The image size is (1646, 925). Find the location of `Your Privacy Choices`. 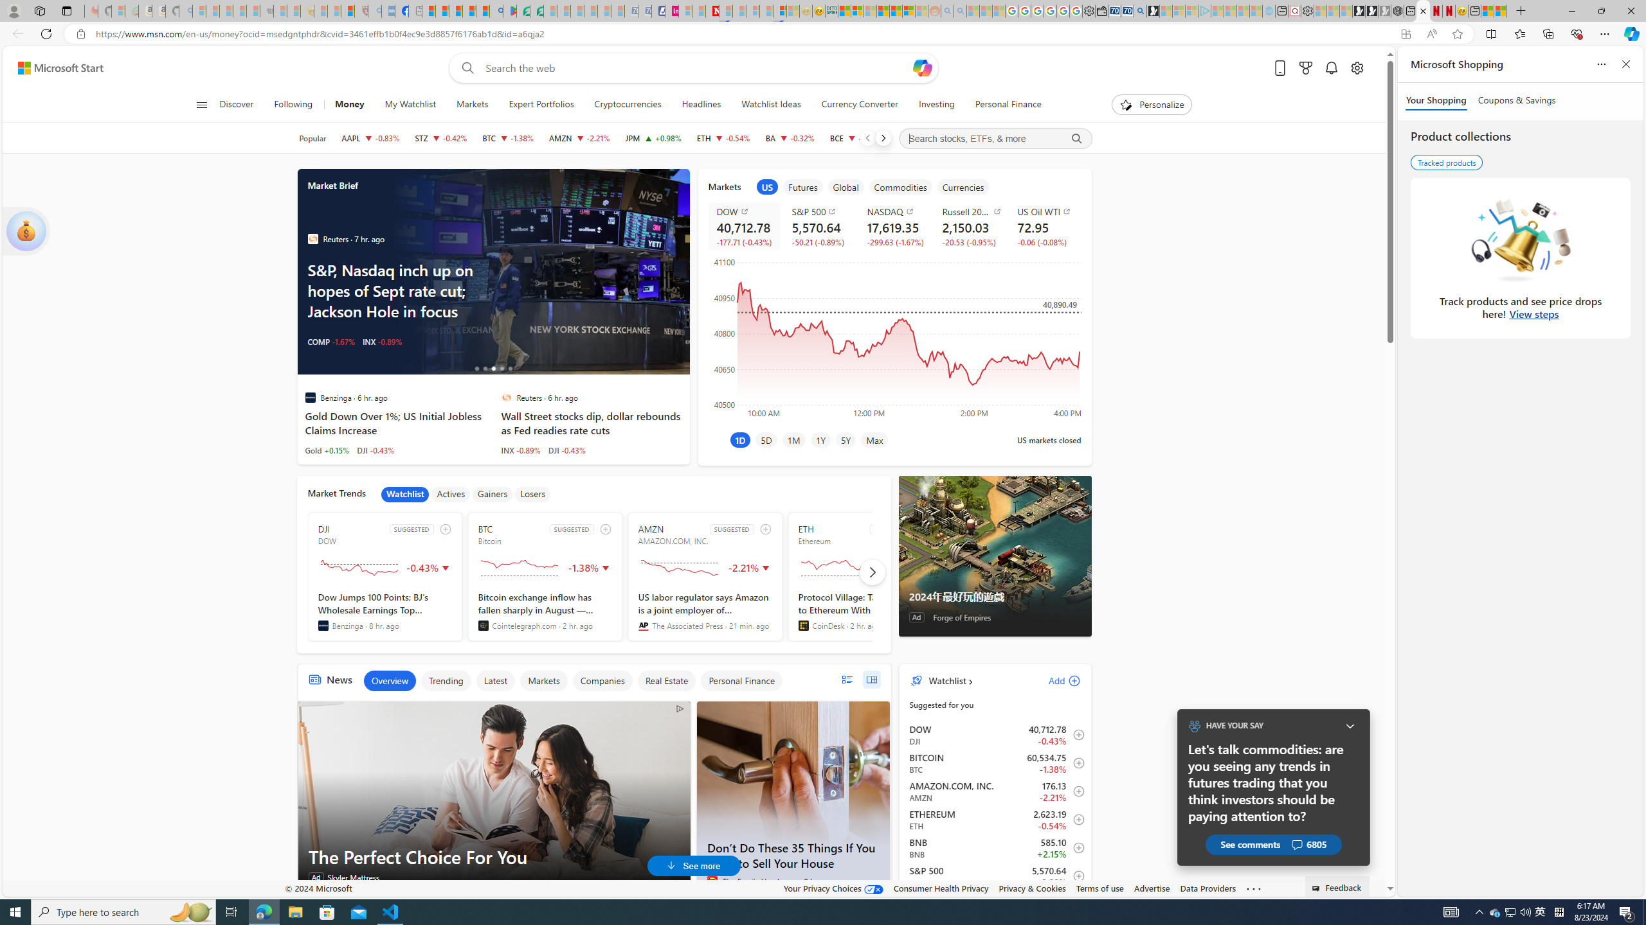

Your Privacy Choices is located at coordinates (833, 888).